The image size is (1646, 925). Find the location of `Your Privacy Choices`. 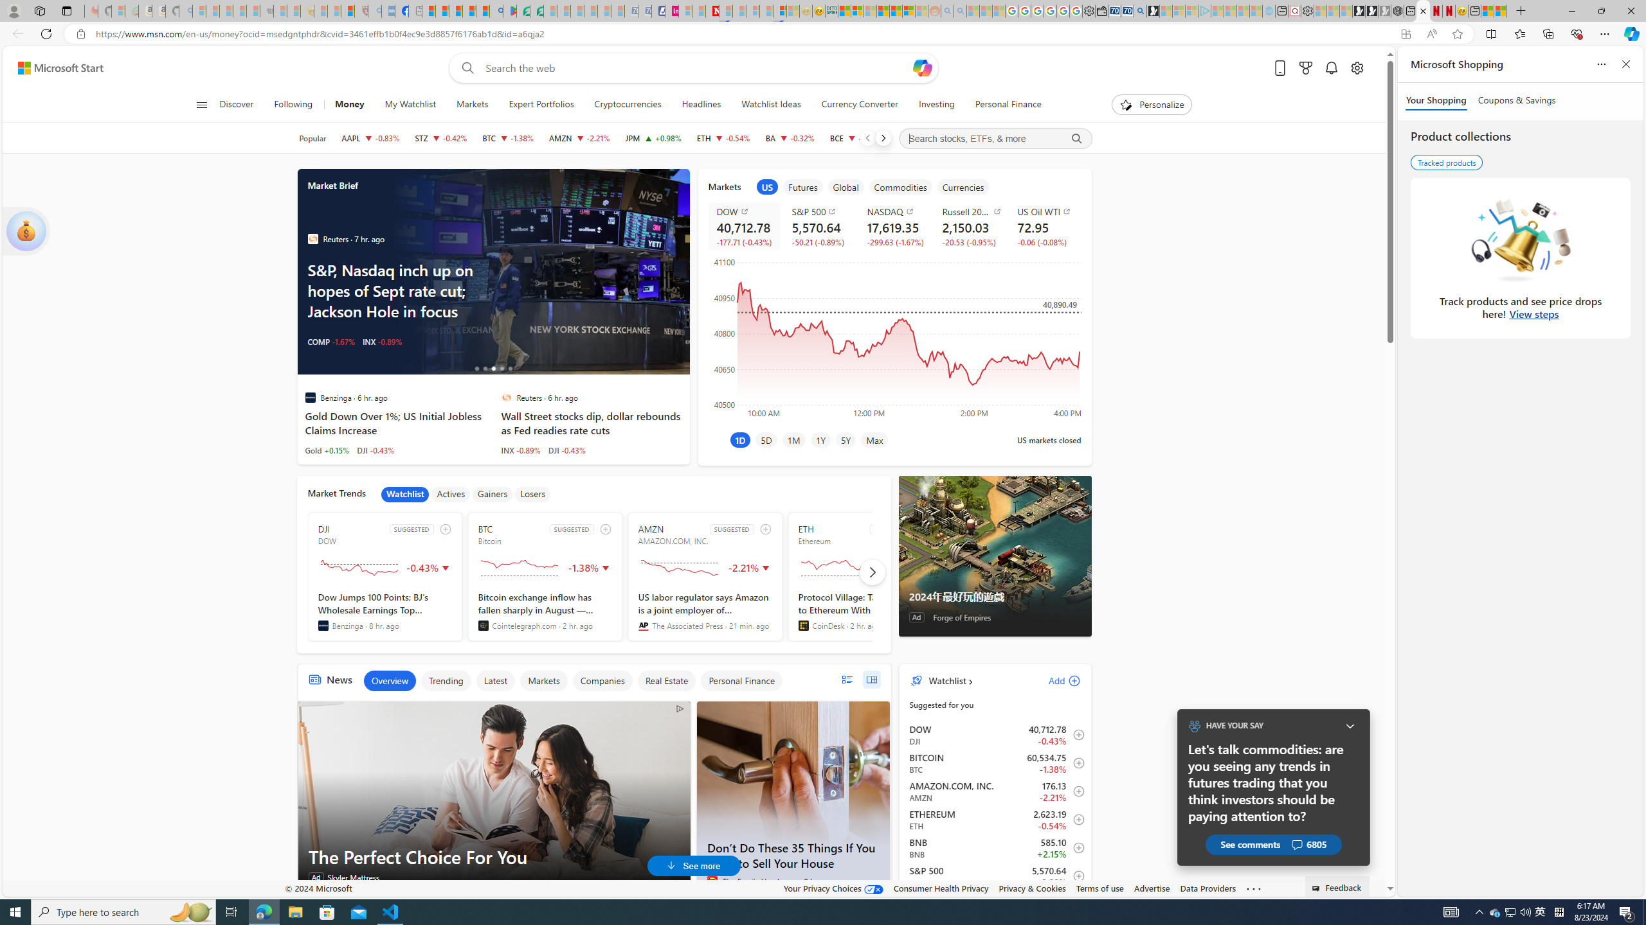

Your Privacy Choices is located at coordinates (833, 888).